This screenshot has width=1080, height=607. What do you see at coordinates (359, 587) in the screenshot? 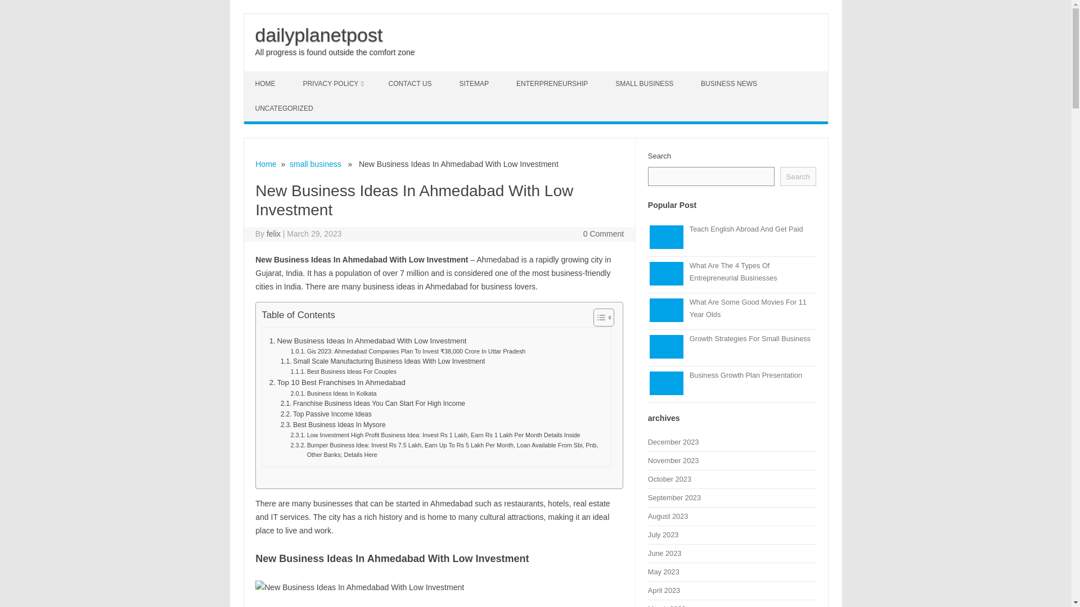
I see `New Business Ideas In Ahmedabad With Low Investment` at bounding box center [359, 587].